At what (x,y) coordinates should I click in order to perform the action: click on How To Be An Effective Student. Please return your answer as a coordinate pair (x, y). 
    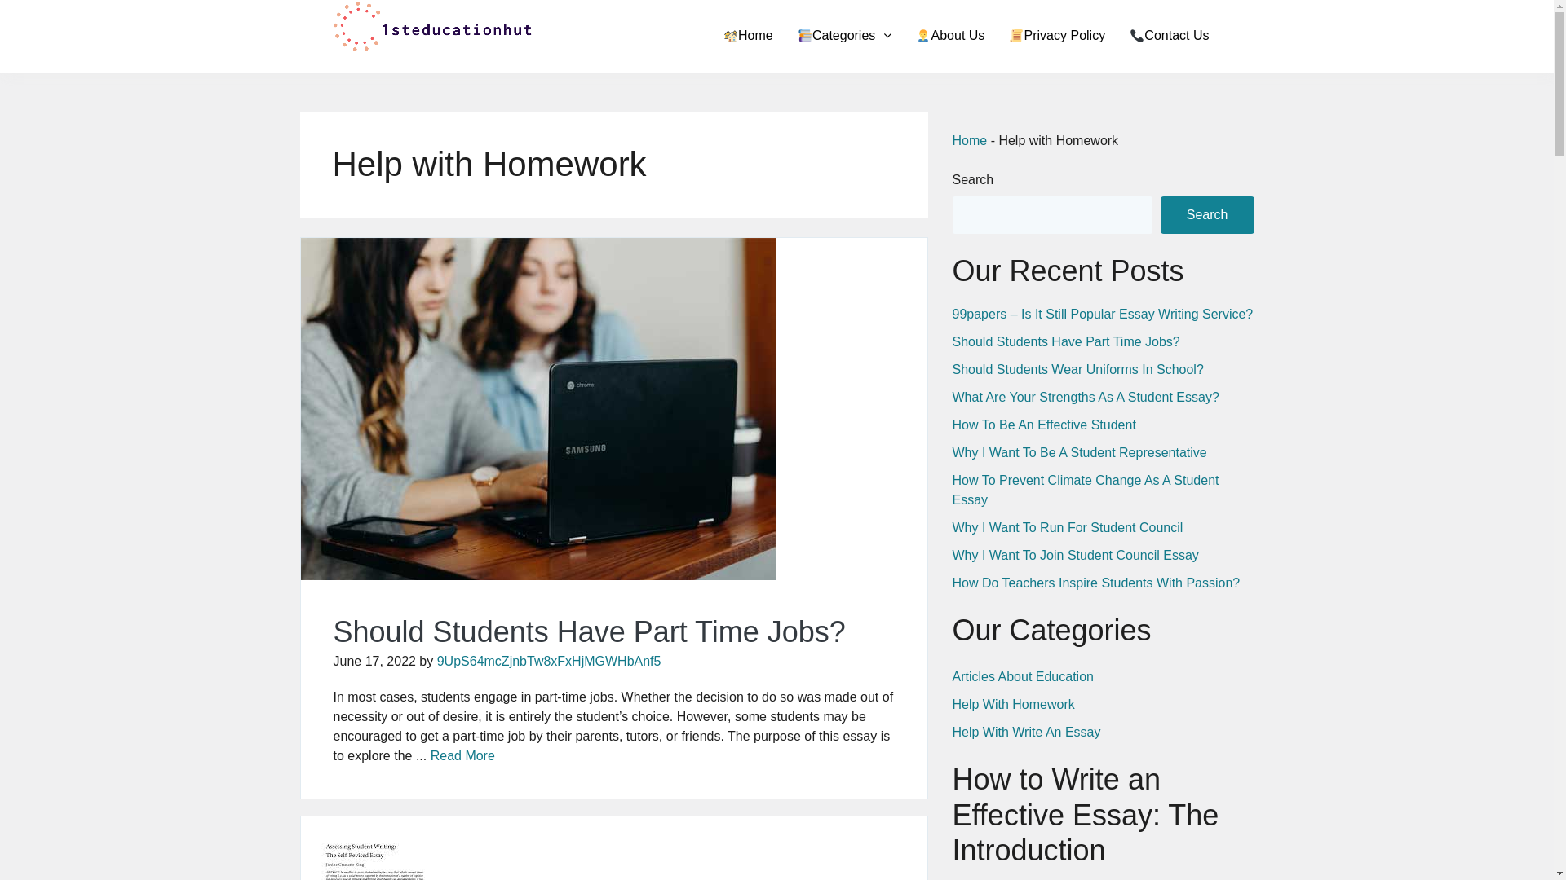
    Looking at the image, I should click on (1044, 425).